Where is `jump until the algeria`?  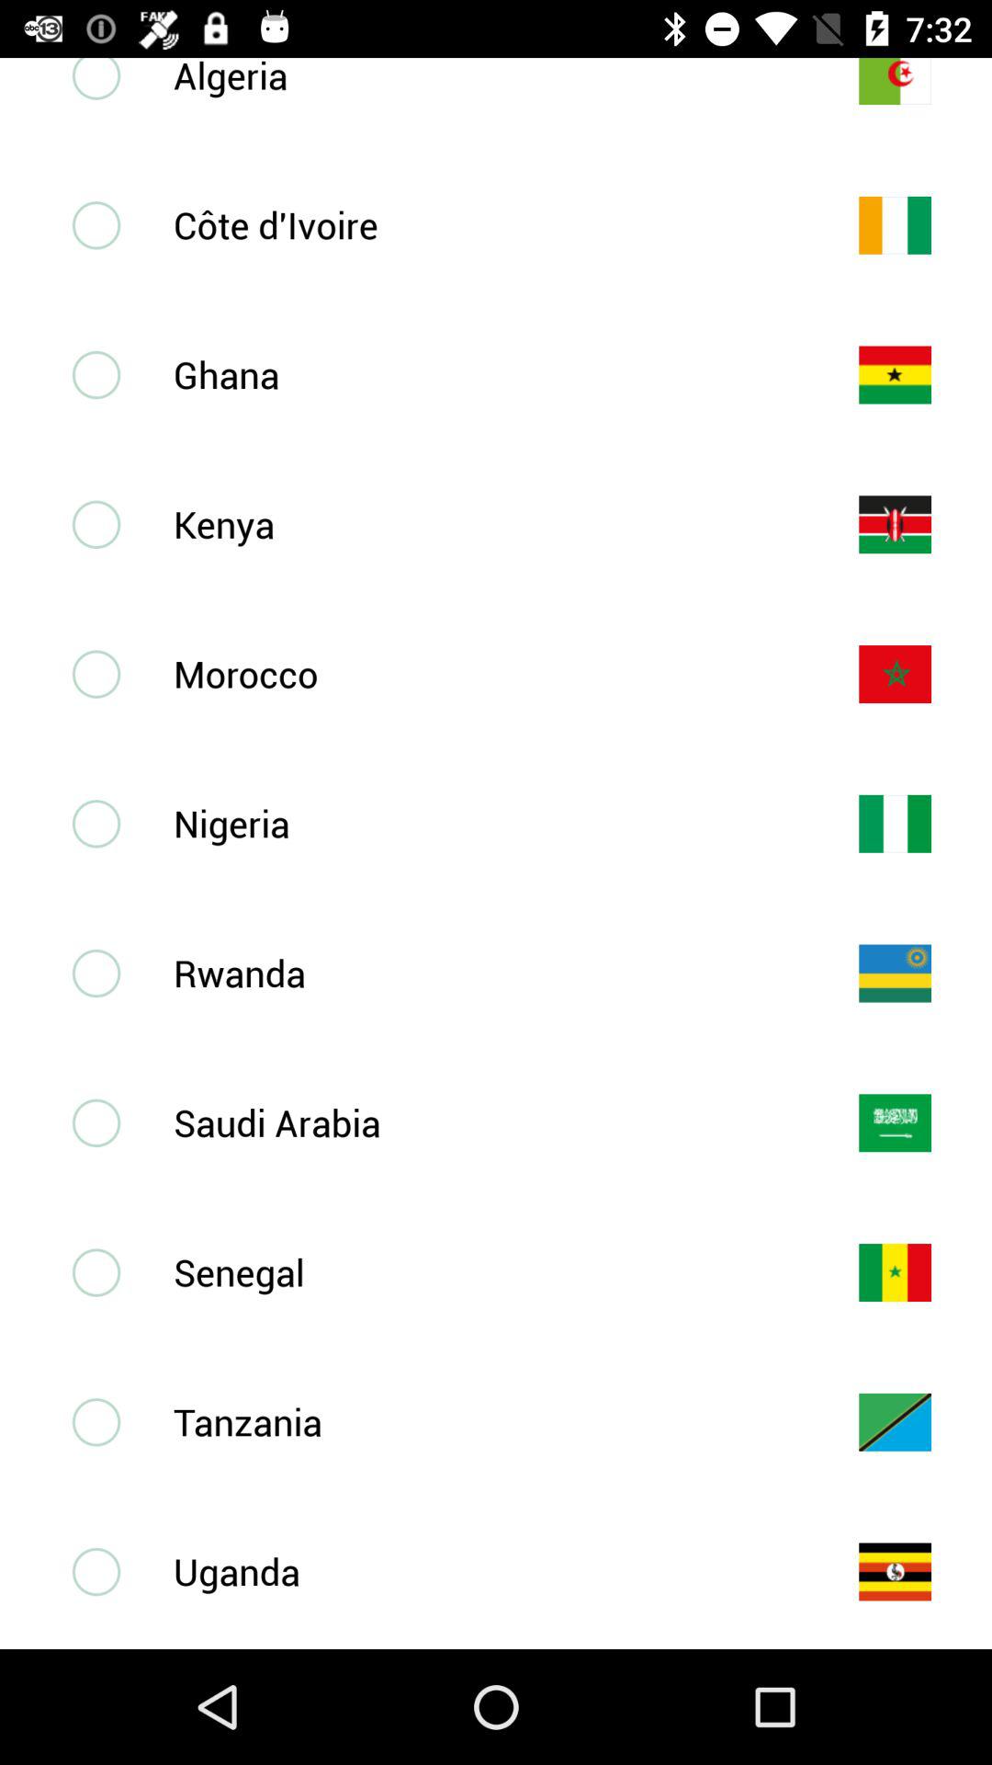
jump until the algeria is located at coordinates (486, 78).